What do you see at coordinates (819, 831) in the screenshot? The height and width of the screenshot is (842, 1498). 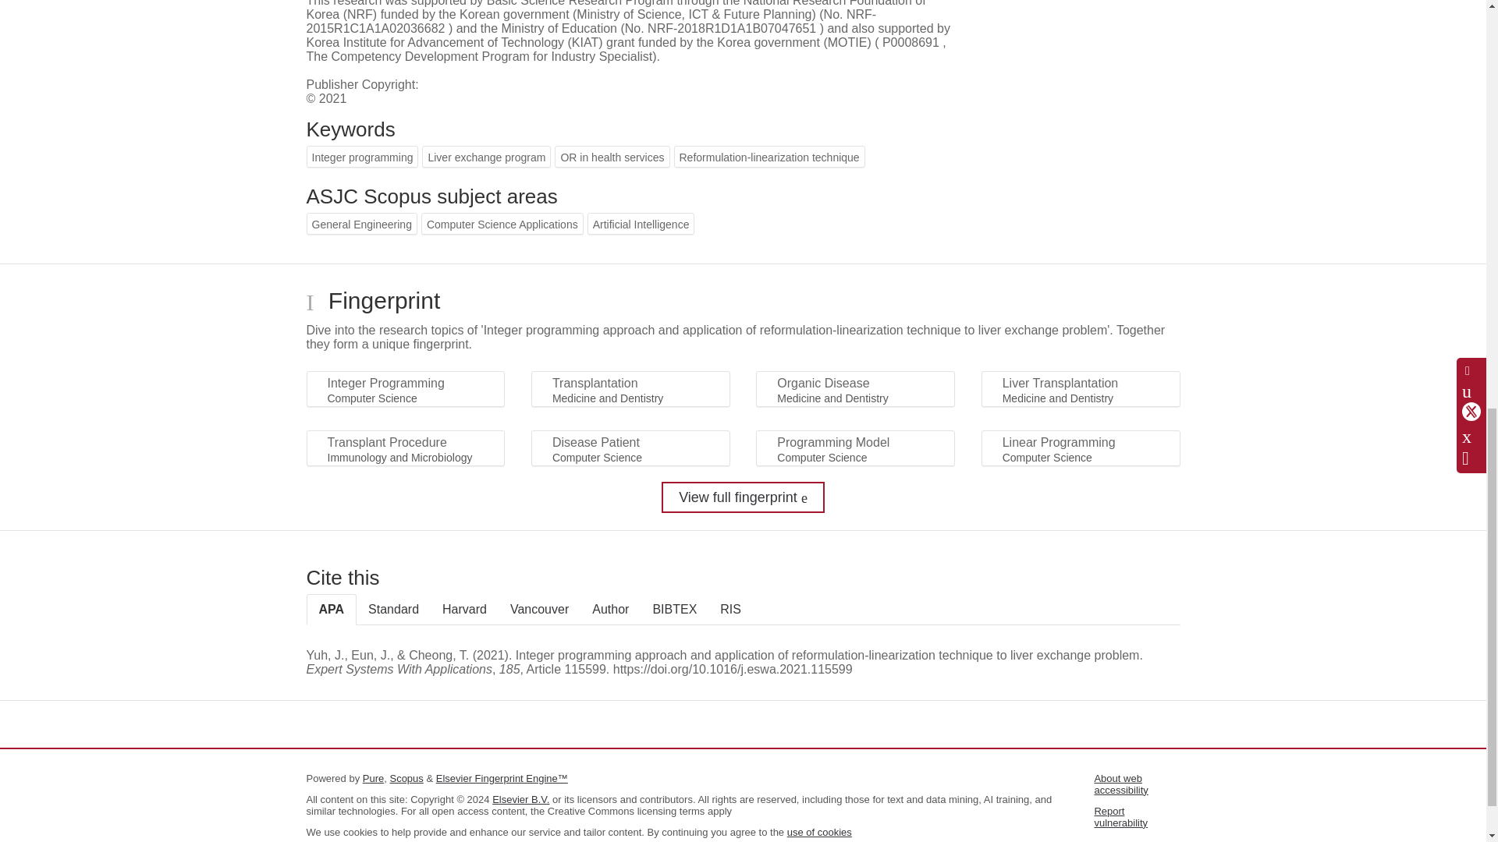 I see `use of cookies` at bounding box center [819, 831].